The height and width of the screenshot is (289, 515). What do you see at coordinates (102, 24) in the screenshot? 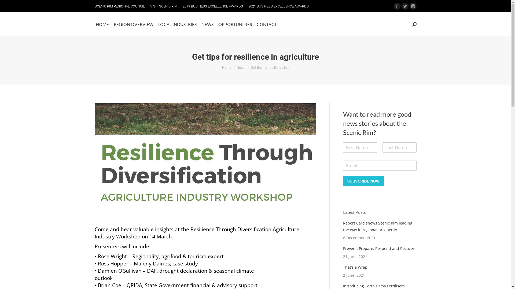
I see `HOME` at bounding box center [102, 24].